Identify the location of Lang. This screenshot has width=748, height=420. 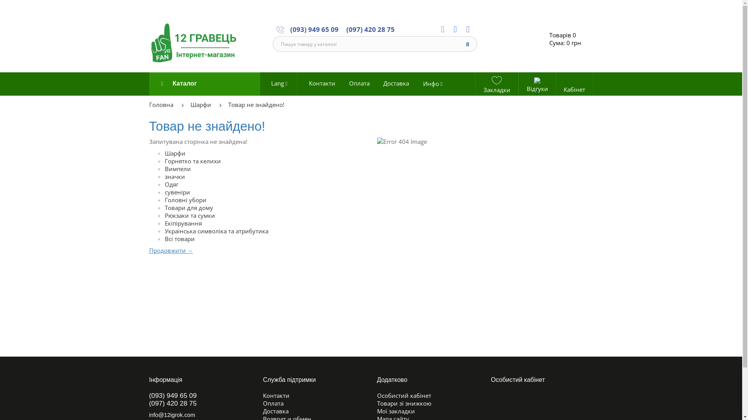
(281, 85).